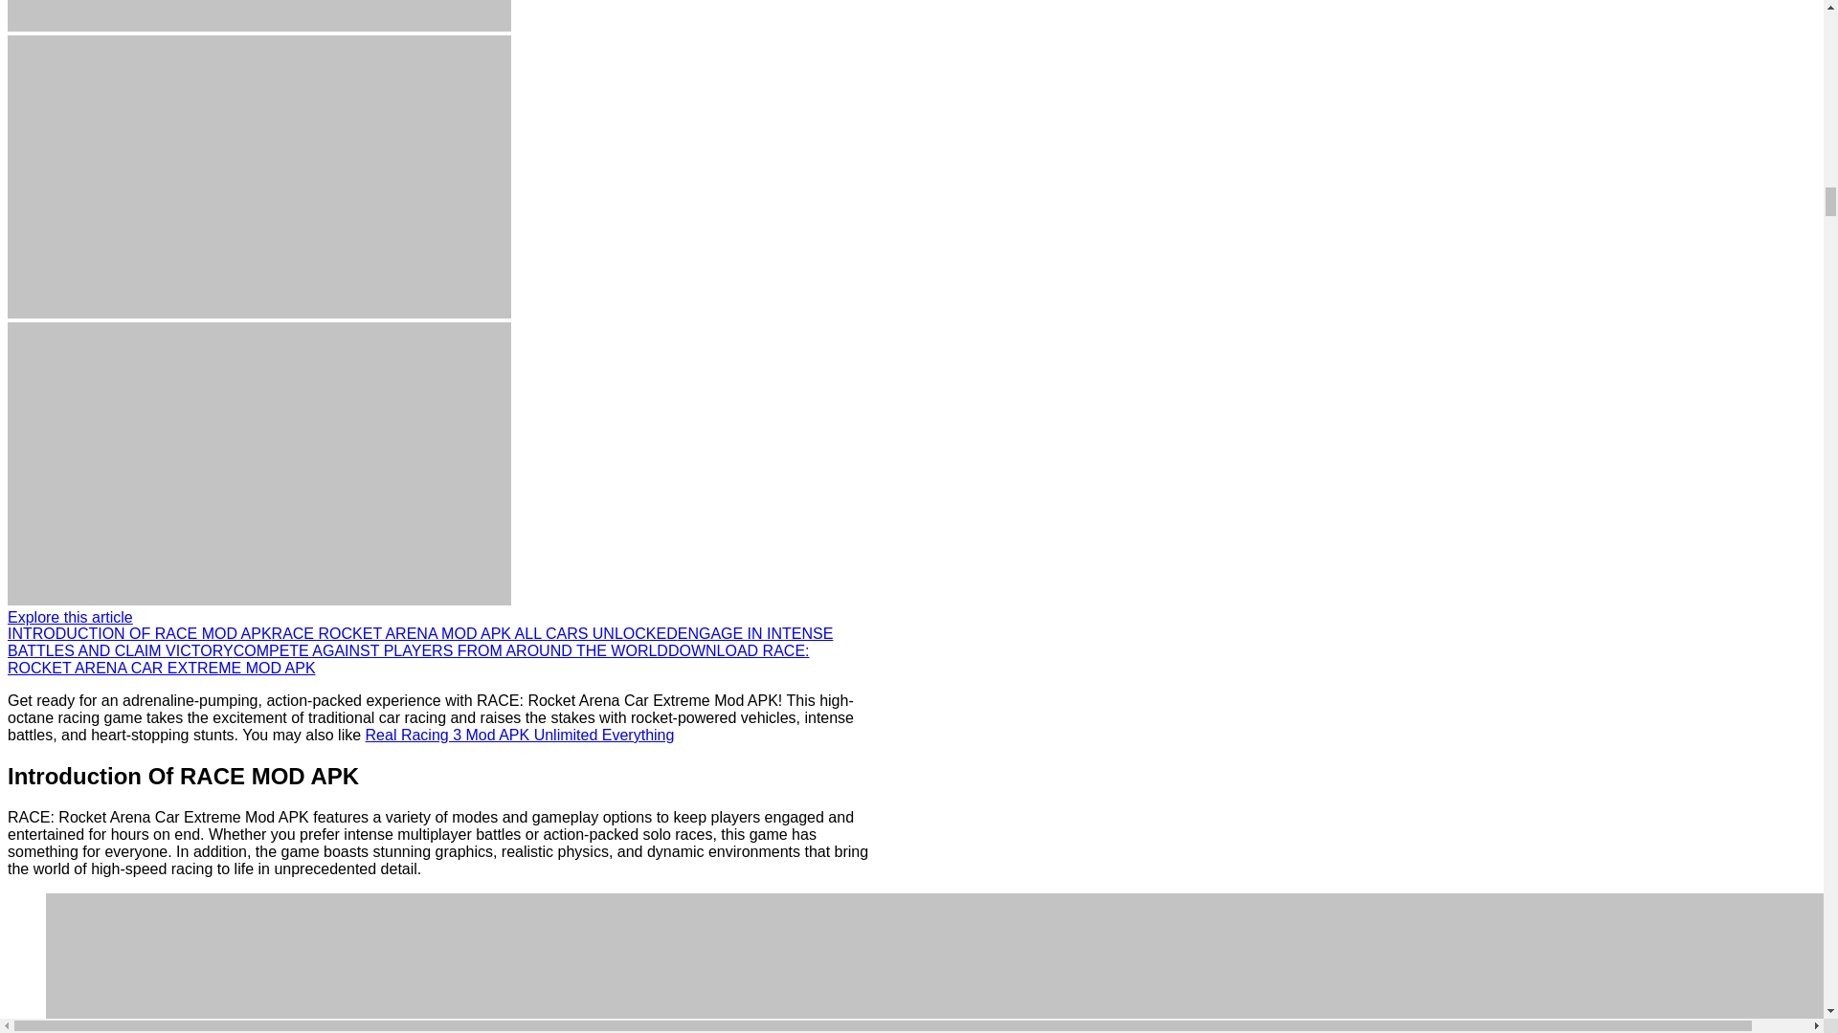  I want to click on ENGAGE IN INTENSE BATTLES AND CLAIM VICTORY, so click(419, 643).